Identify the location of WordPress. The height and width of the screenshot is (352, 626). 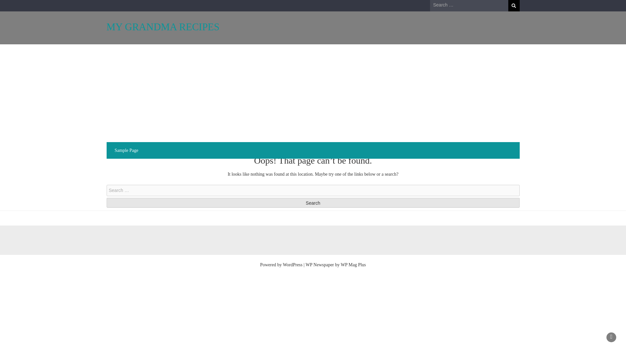
(292, 265).